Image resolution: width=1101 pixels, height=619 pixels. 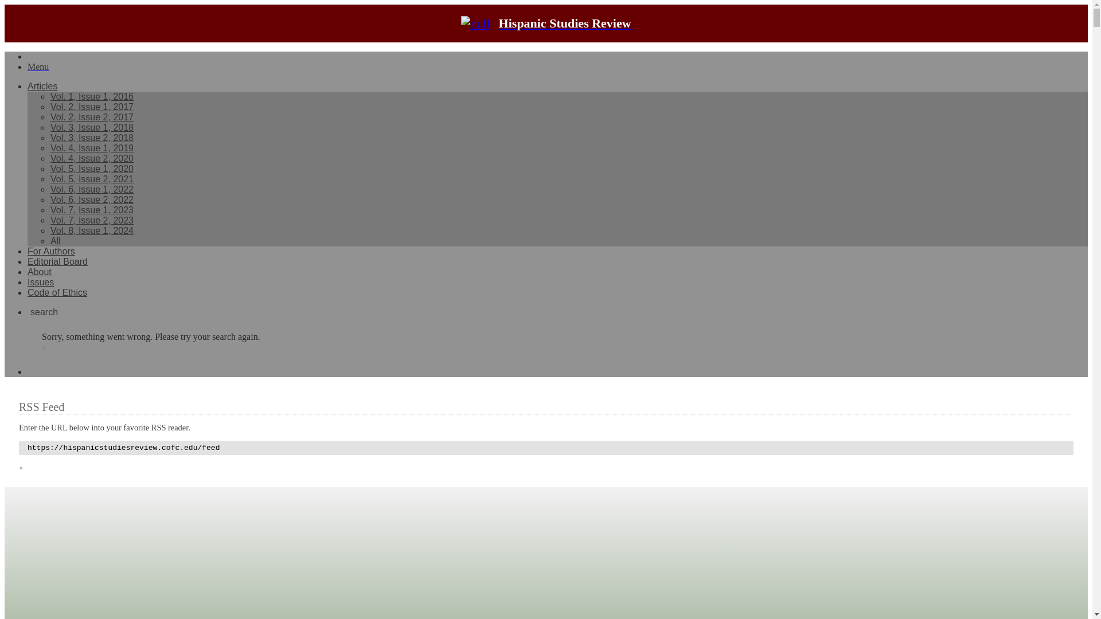 What do you see at coordinates (57, 261) in the screenshot?
I see `Editorial Board` at bounding box center [57, 261].